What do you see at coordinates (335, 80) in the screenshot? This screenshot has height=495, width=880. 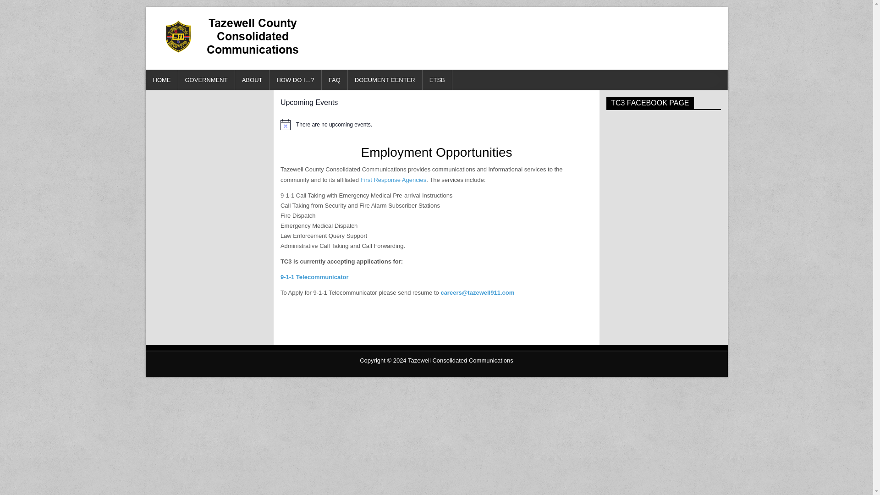 I see `Frequent Questions` at bounding box center [335, 80].